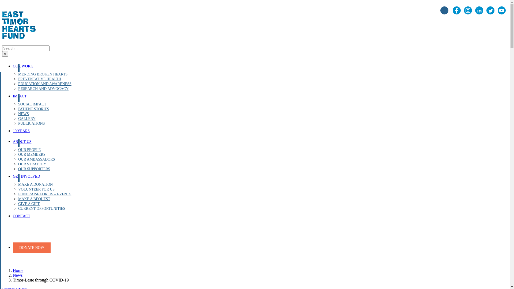  Describe the element at coordinates (43, 89) in the screenshot. I see `RESEARCH AND ADVOCACY` at that location.